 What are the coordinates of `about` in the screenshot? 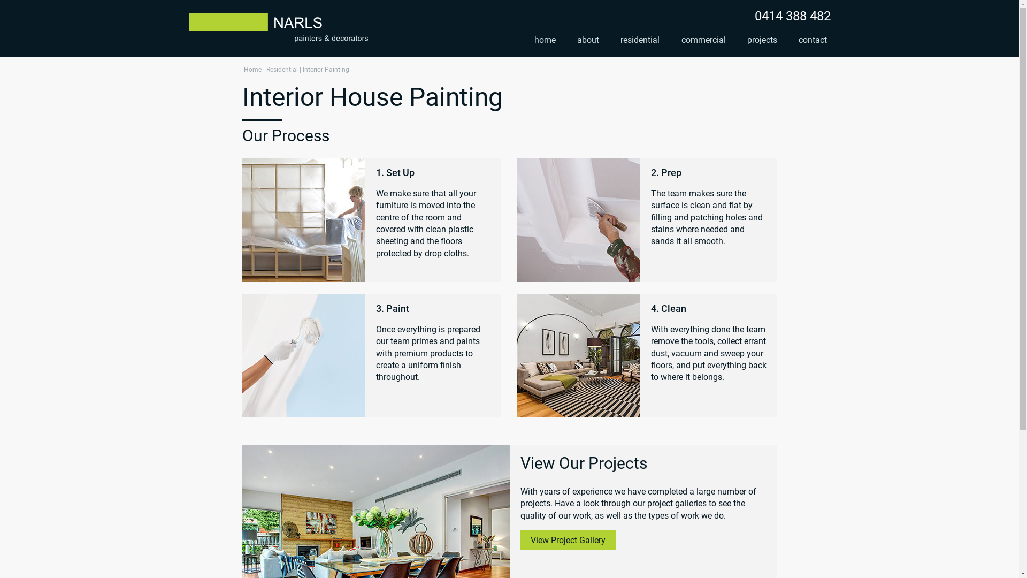 It's located at (588, 41).